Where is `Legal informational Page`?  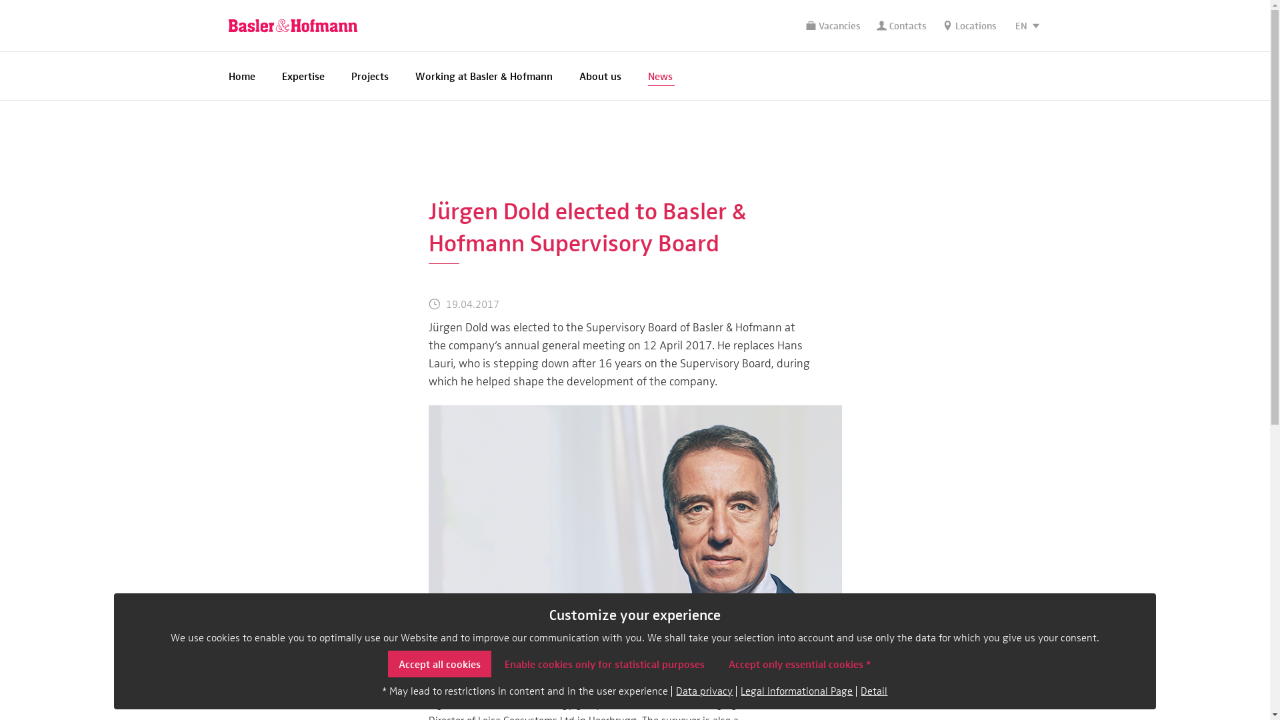
Legal informational Page is located at coordinates (797, 691).